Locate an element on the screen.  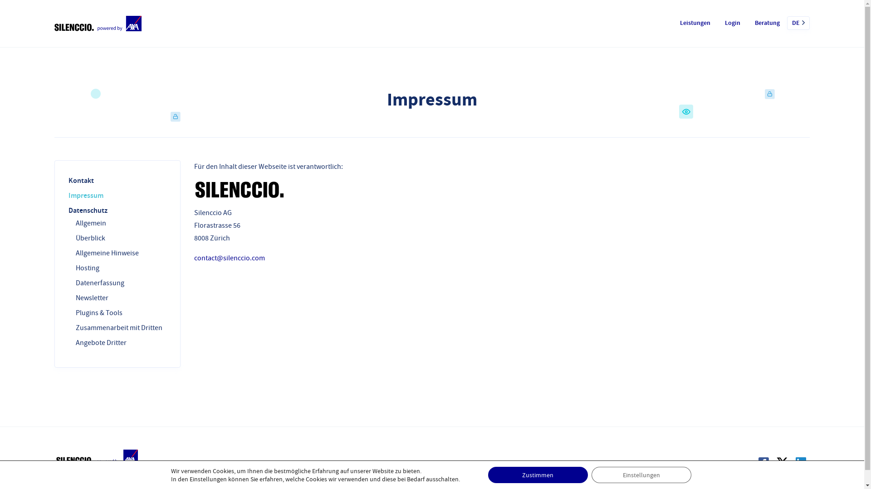
Einstellungen is located at coordinates (641, 475).